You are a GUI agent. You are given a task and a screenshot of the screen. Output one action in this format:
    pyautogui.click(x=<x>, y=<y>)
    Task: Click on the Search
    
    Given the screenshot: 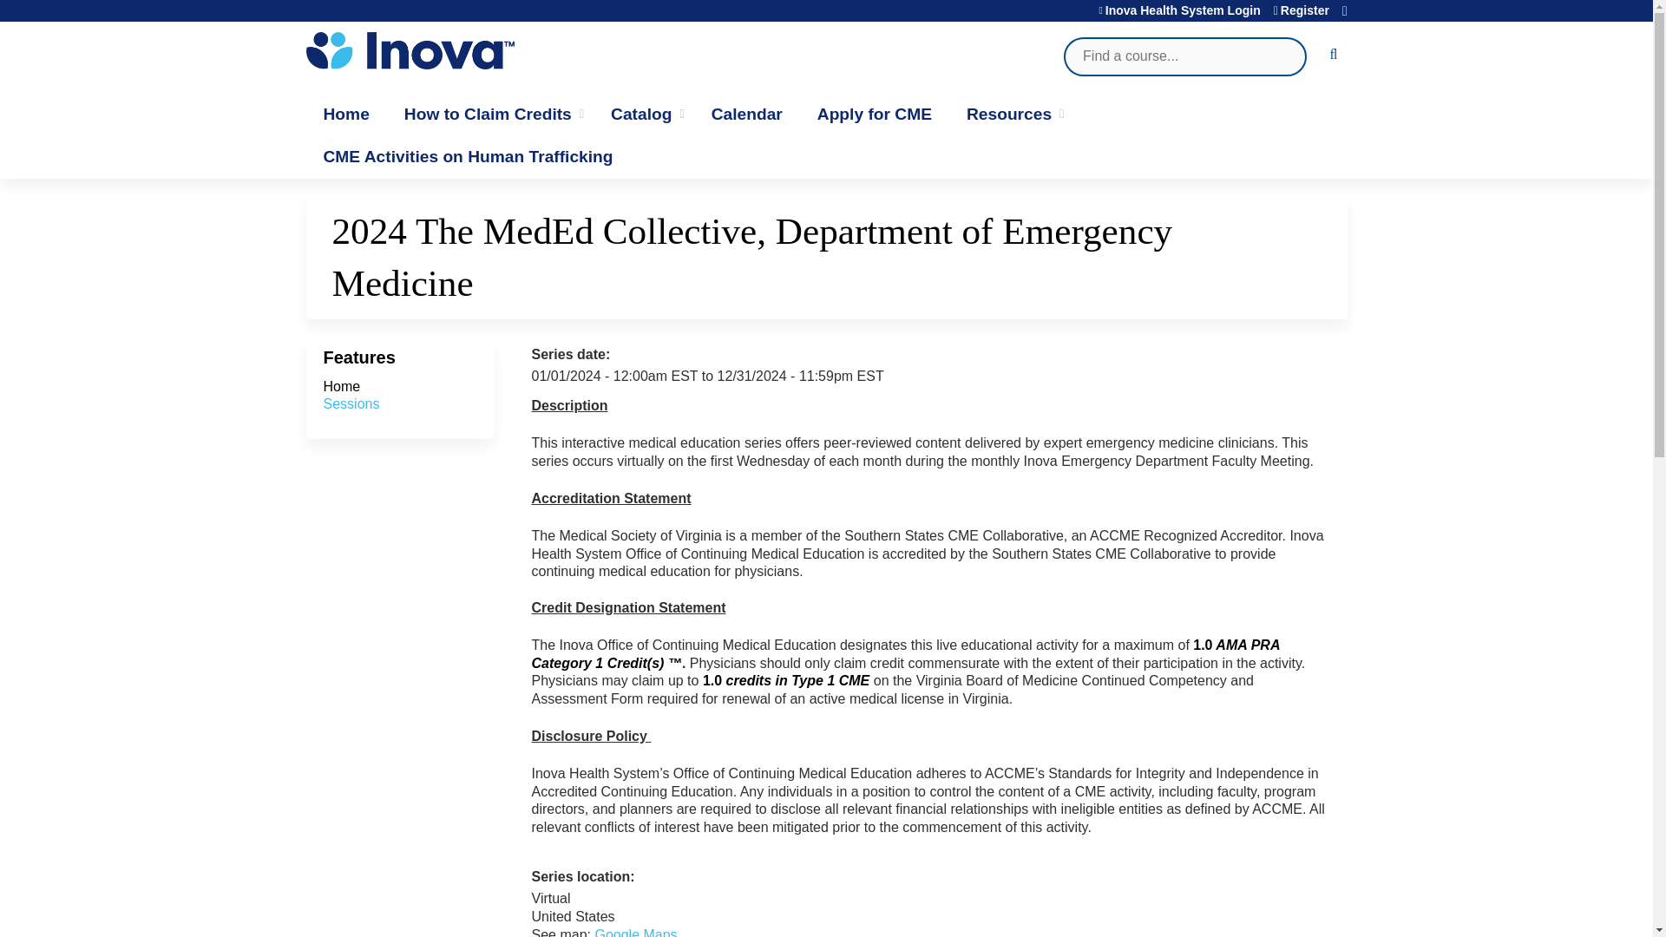 What is the action you would take?
    pyautogui.click(x=1329, y=57)
    